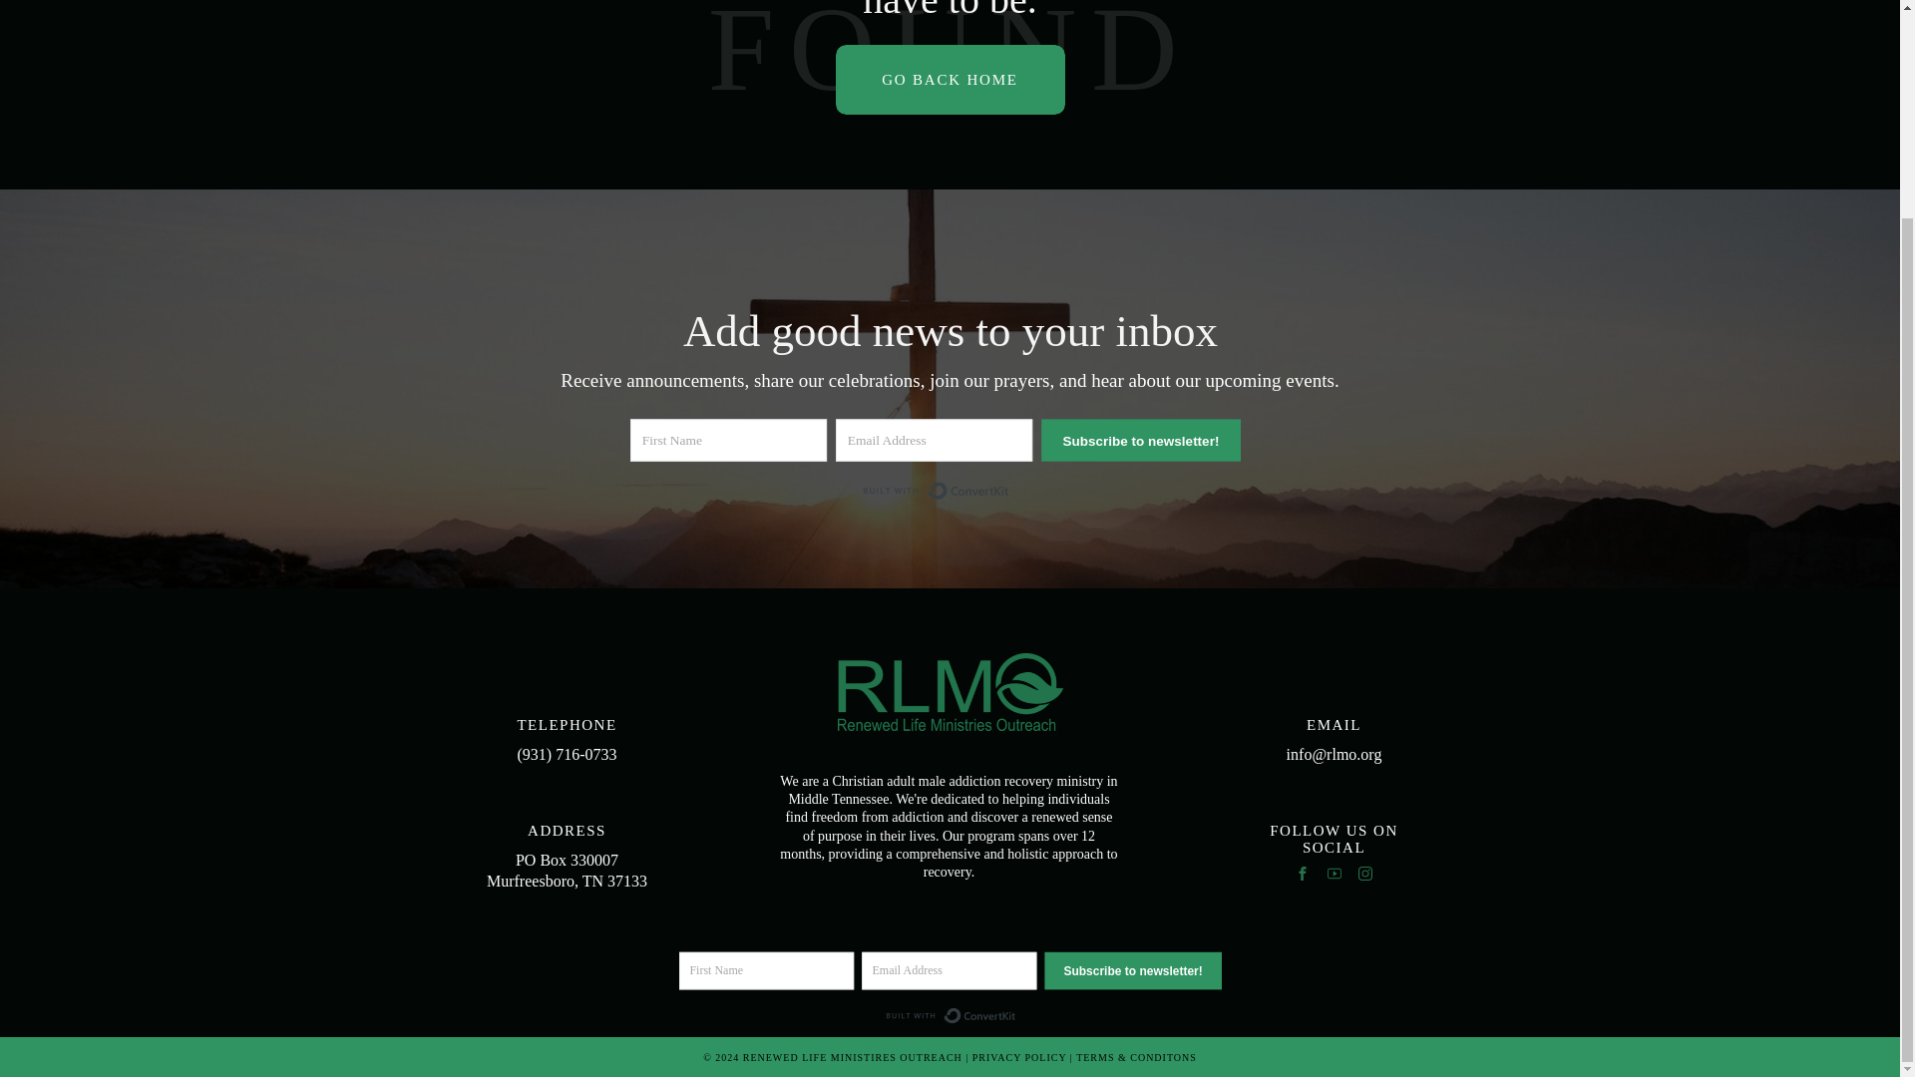  What do you see at coordinates (944, 493) in the screenshot?
I see `Built with ConvertKit` at bounding box center [944, 493].